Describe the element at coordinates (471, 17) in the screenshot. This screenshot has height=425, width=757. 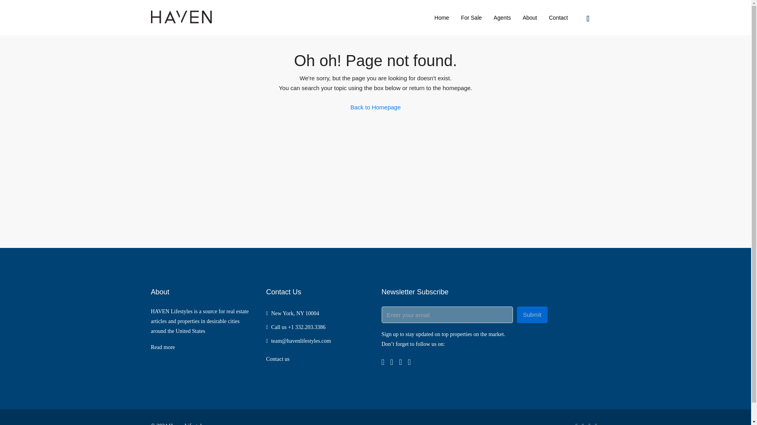
I see `For Sale` at that location.